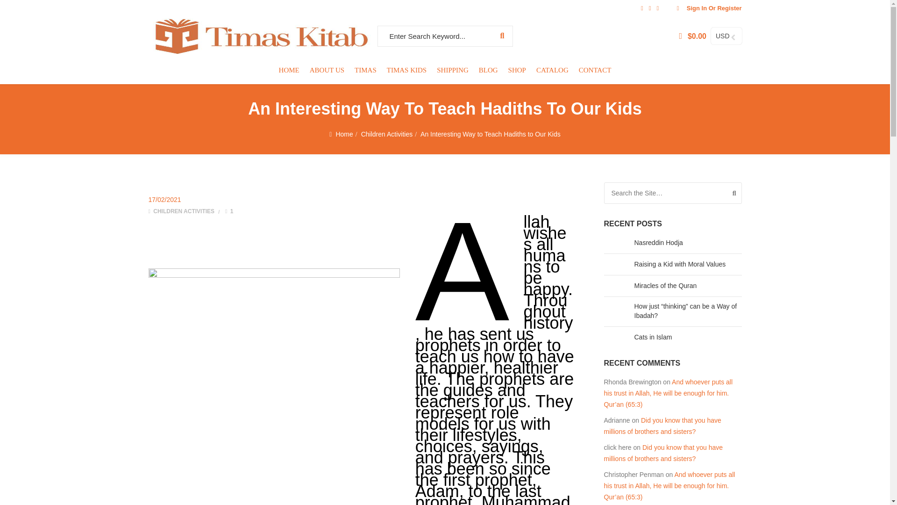 The width and height of the screenshot is (897, 505). I want to click on SHIPPING, so click(452, 70).